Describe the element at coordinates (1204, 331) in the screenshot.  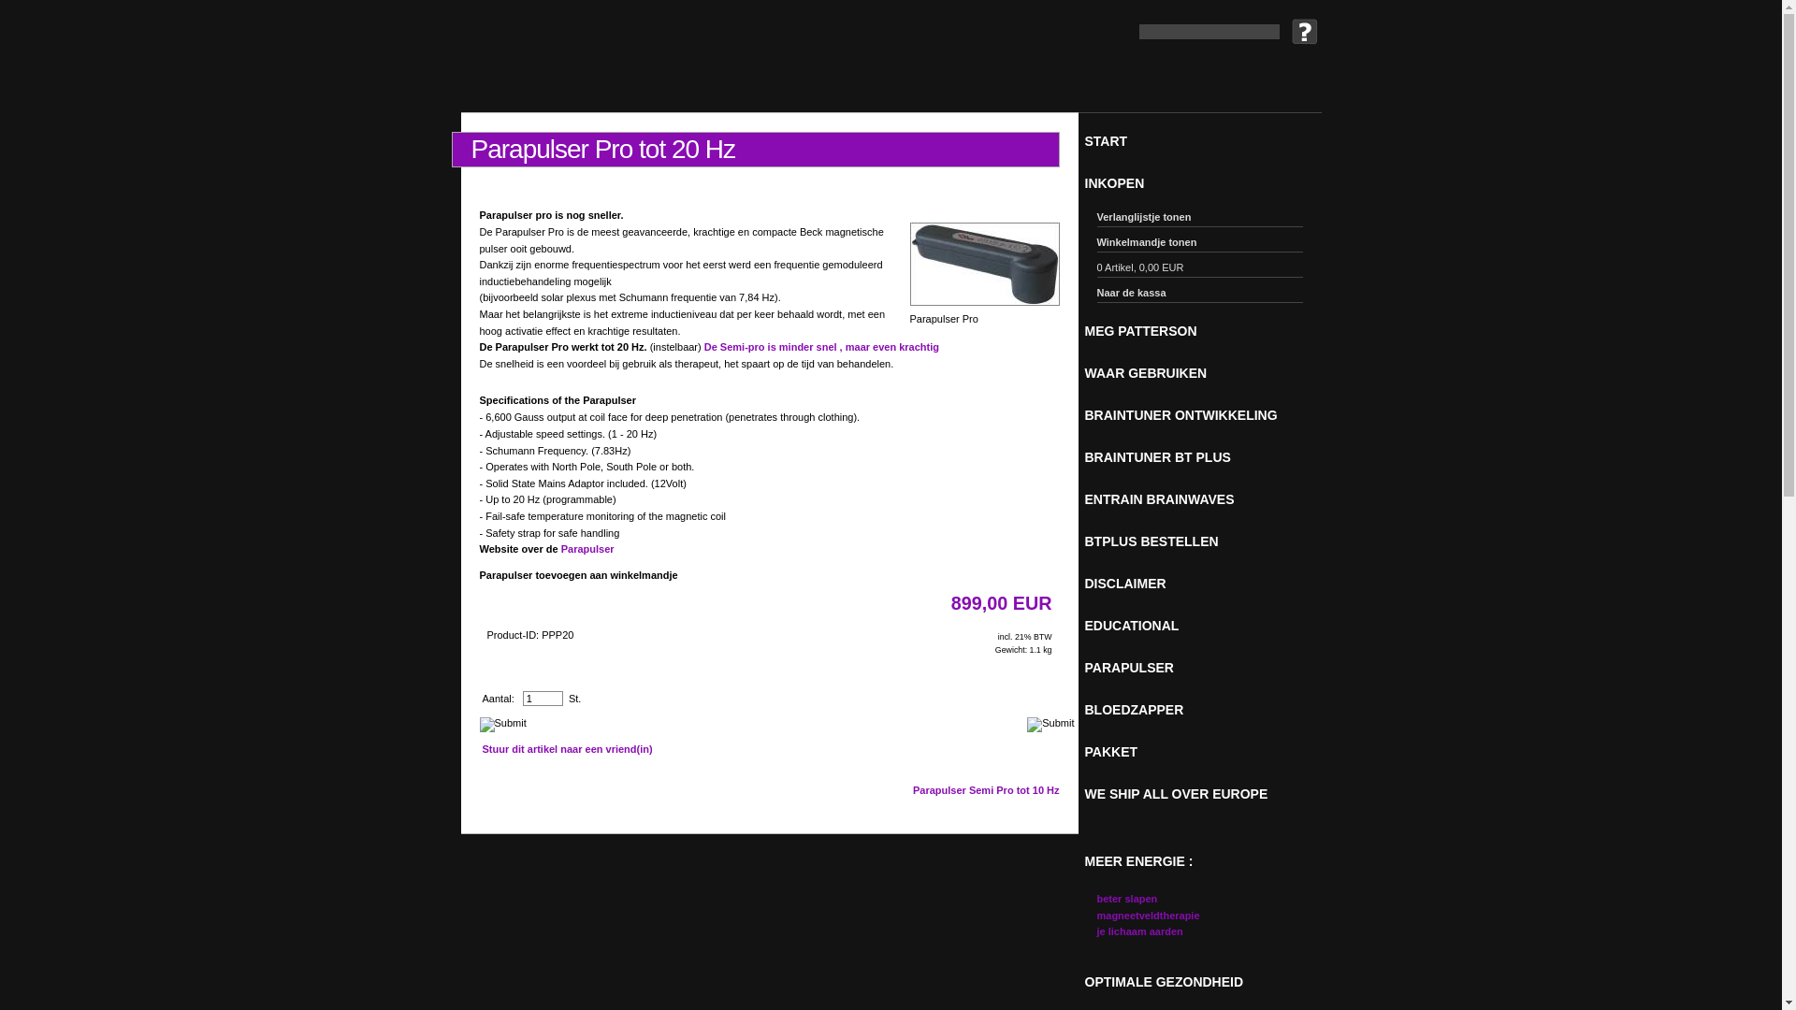
I see `MEG PATTERSON` at that location.